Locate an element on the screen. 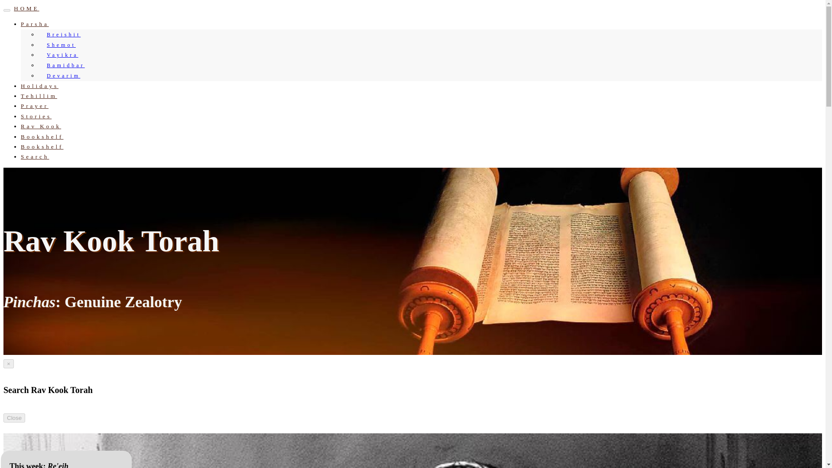 The height and width of the screenshot is (468, 832). Bookshelf is located at coordinates (42, 136).